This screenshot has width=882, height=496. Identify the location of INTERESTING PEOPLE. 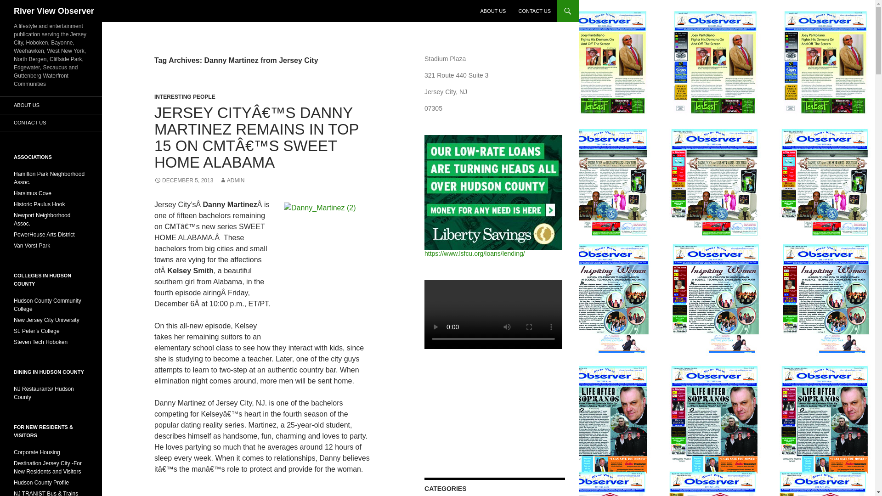
(185, 97).